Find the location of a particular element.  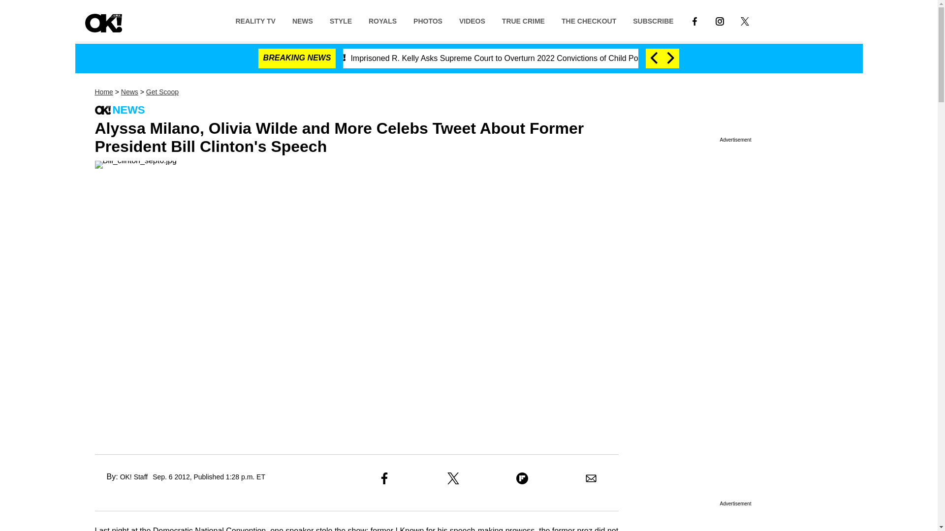

Share to X is located at coordinates (453, 478).